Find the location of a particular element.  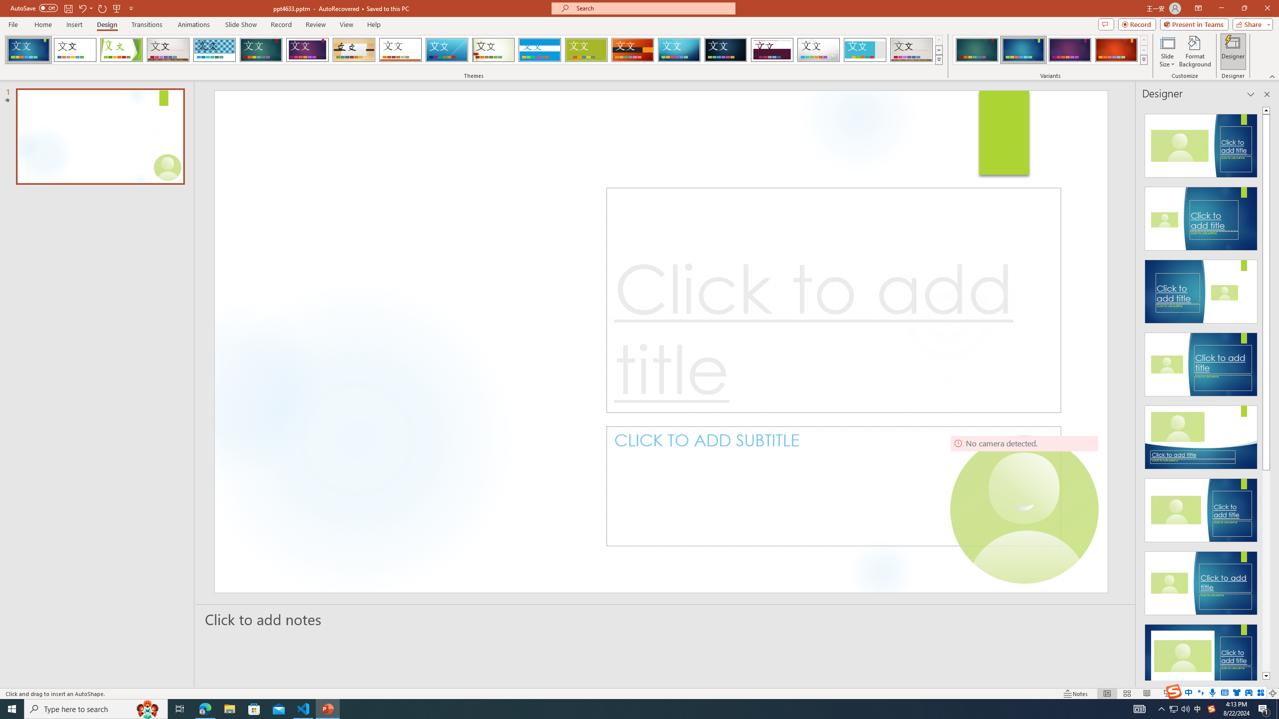

Ion Variant 3 is located at coordinates (1070, 50).